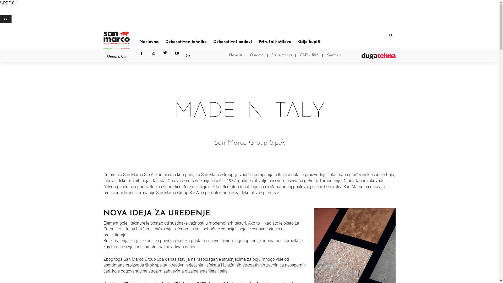 This screenshot has width=503, height=283. I want to click on O nama, so click(257, 55).